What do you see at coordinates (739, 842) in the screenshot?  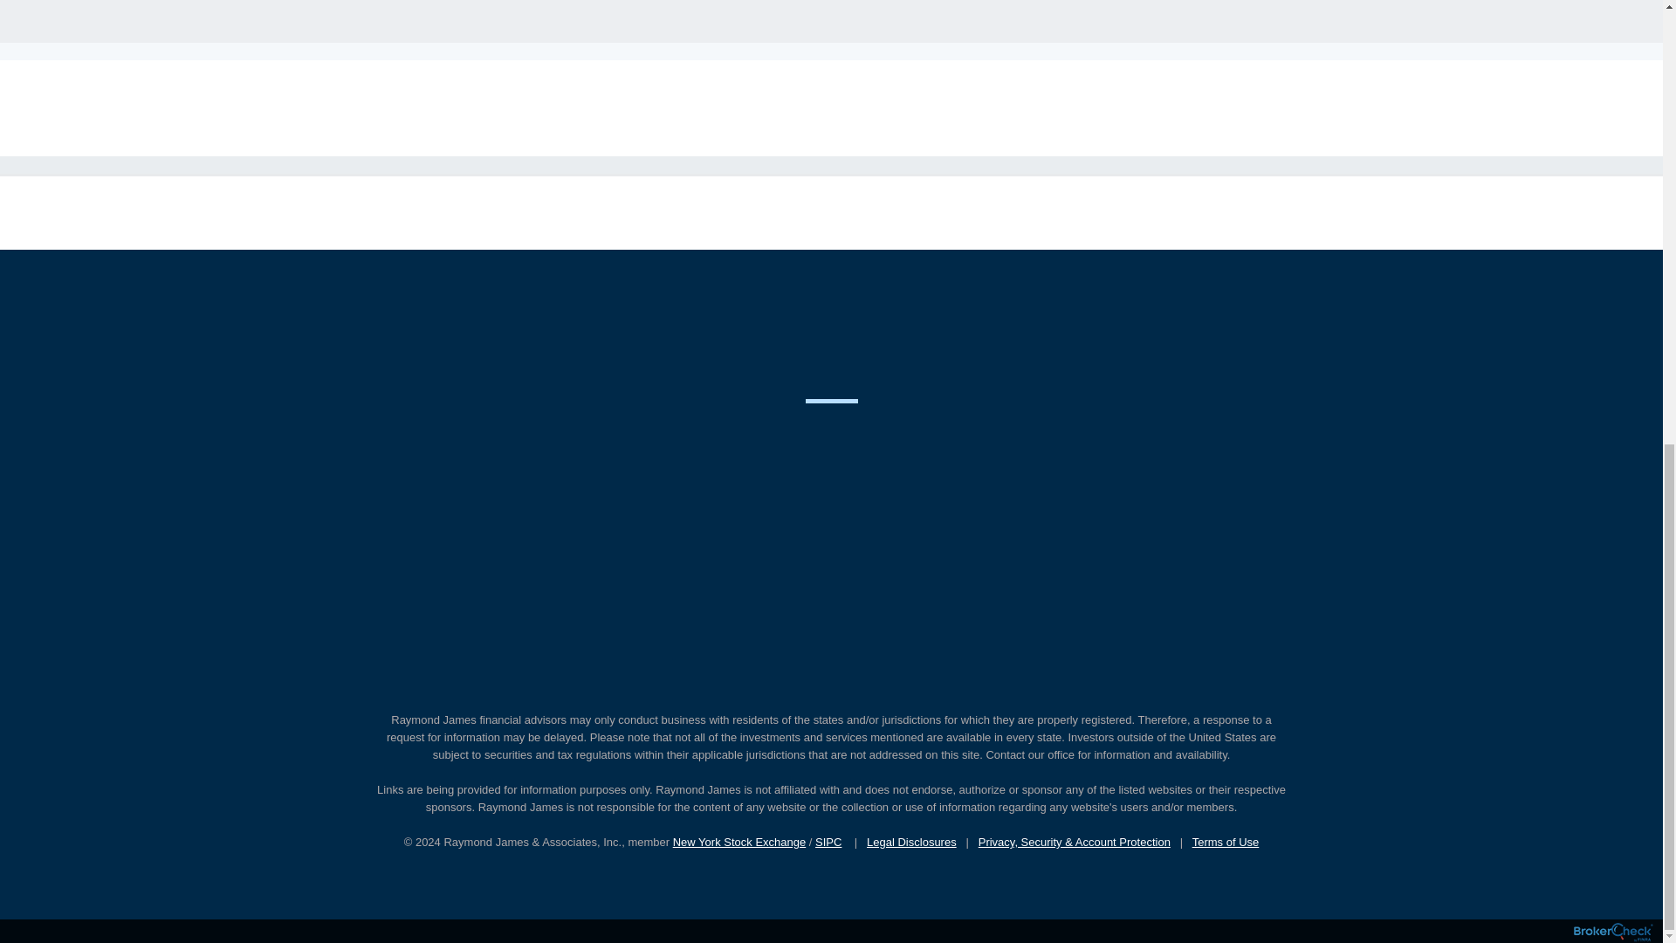 I see `New York Stock Exchange` at bounding box center [739, 842].